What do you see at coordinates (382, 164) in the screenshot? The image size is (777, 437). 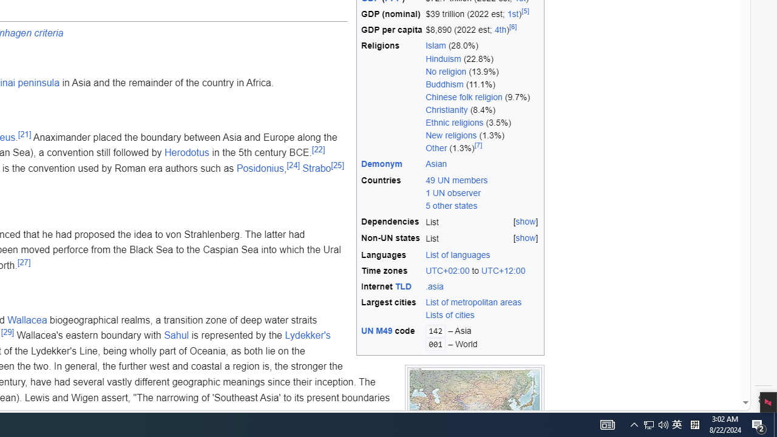 I see `Demonym` at bounding box center [382, 164].